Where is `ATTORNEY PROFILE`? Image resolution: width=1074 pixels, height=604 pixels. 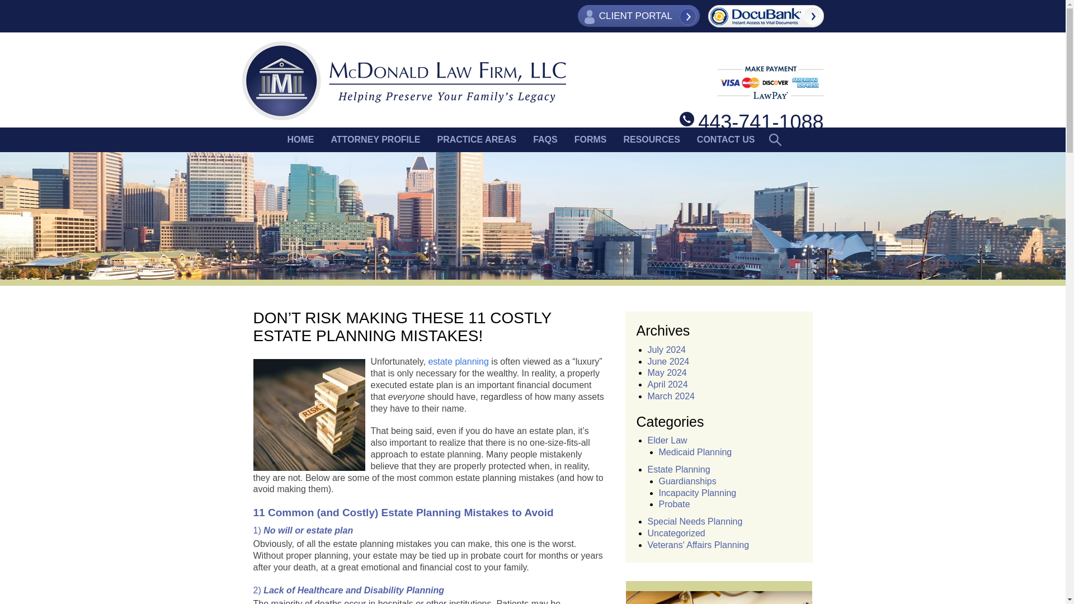 ATTORNEY PROFILE is located at coordinates (375, 140).